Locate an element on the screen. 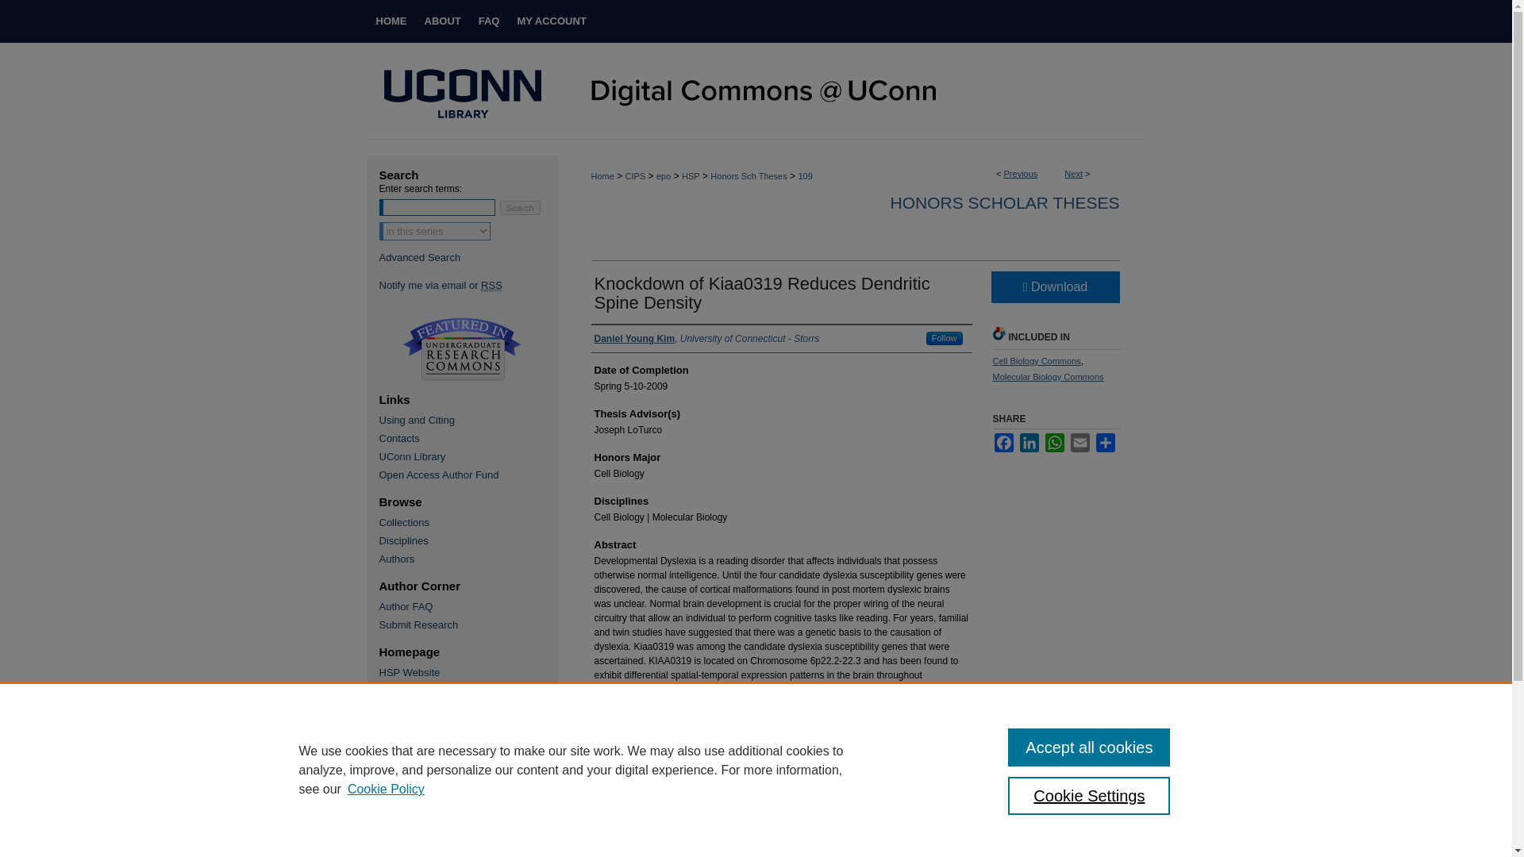 The height and width of the screenshot is (857, 1524). Search is located at coordinates (520, 208).